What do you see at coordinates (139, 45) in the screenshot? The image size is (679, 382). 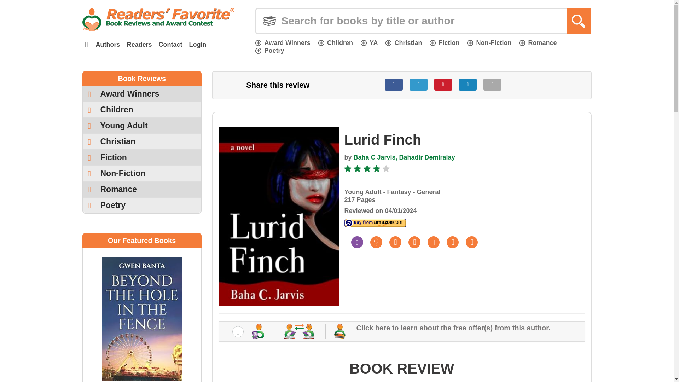 I see `Readers` at bounding box center [139, 45].